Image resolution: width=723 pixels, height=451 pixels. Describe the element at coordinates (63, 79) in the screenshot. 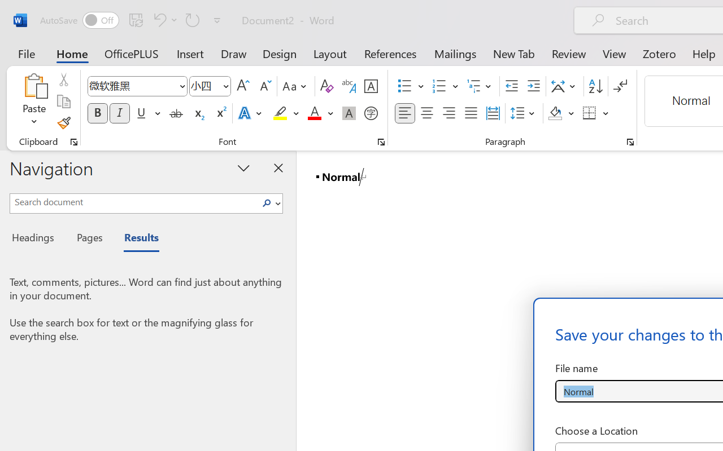

I see `Cut` at that location.